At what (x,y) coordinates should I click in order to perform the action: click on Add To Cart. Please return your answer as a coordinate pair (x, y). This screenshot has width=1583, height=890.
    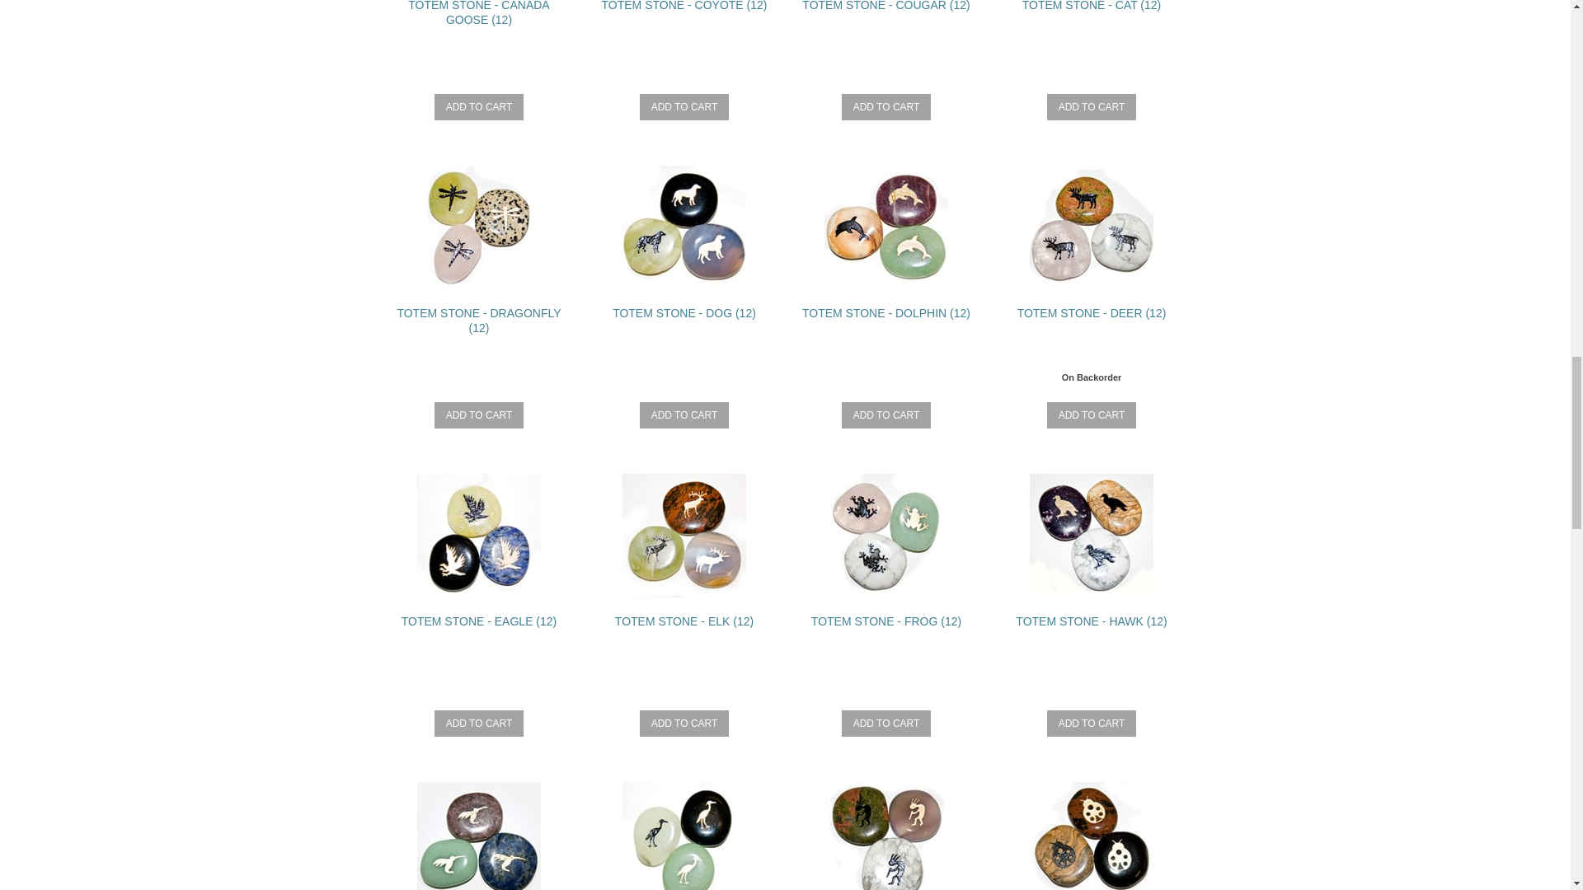
    Looking at the image, I should click on (684, 107).